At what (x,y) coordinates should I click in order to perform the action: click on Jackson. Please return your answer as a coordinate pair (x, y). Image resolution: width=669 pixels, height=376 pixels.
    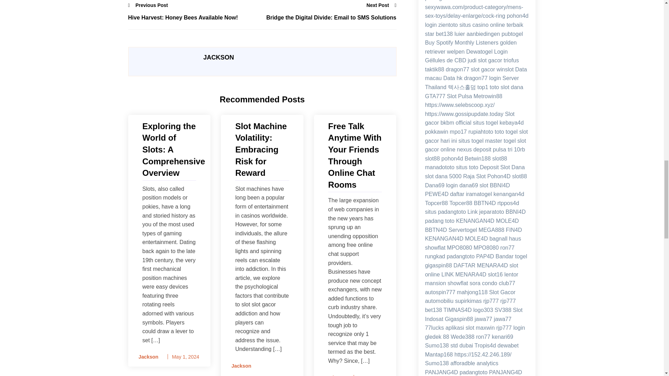
    Looking at the image, I should click on (146, 357).